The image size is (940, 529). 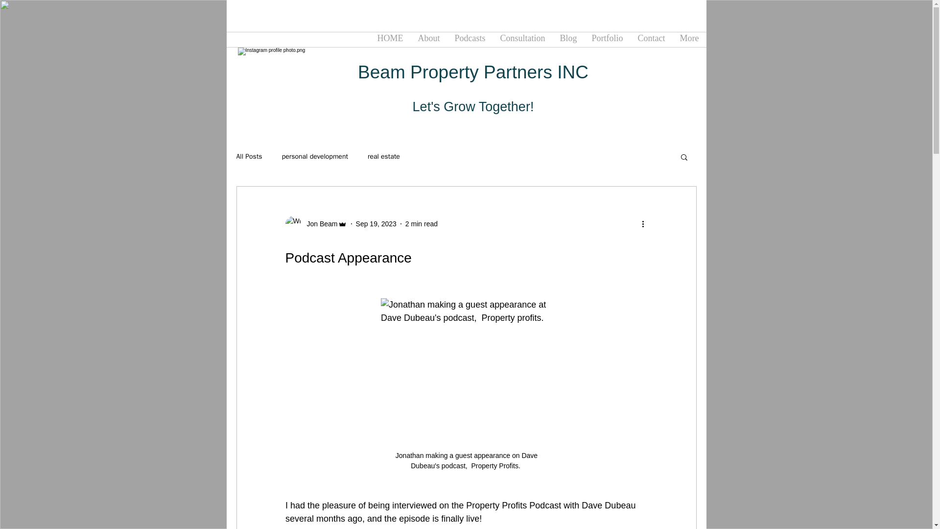 I want to click on Consultation, so click(x=522, y=39).